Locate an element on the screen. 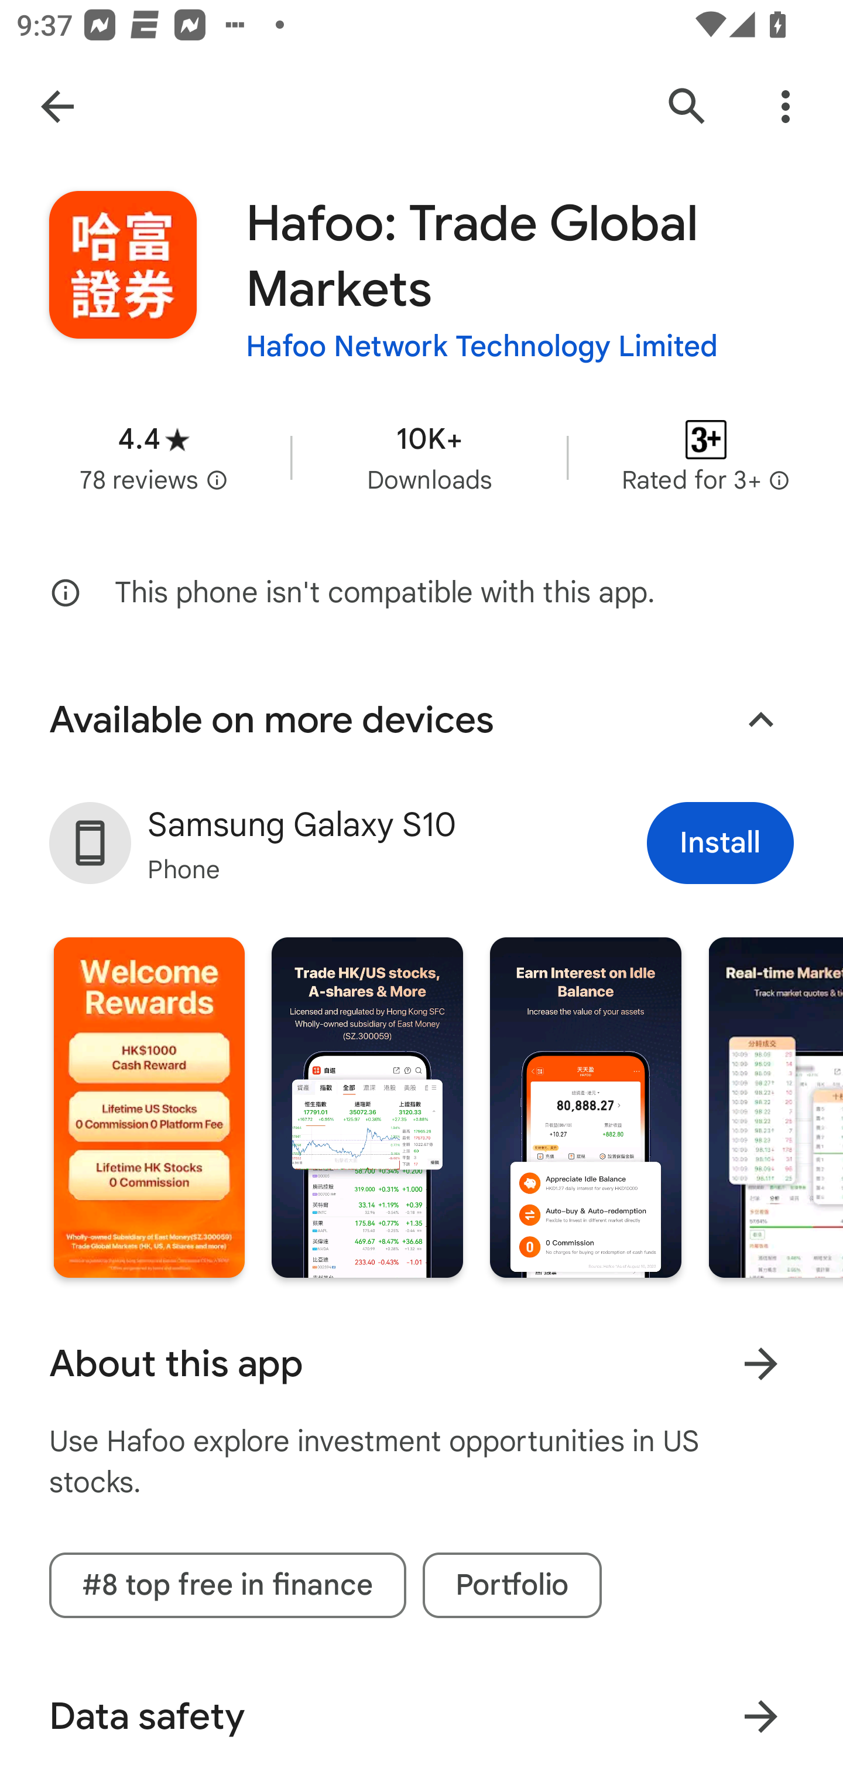 The width and height of the screenshot is (843, 1781). Portfolio tag is located at coordinates (512, 1585).